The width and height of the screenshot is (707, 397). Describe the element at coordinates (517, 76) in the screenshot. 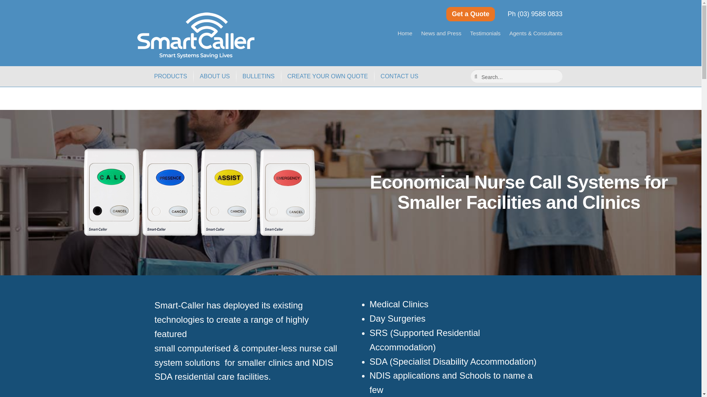

I see `Search for:` at that location.